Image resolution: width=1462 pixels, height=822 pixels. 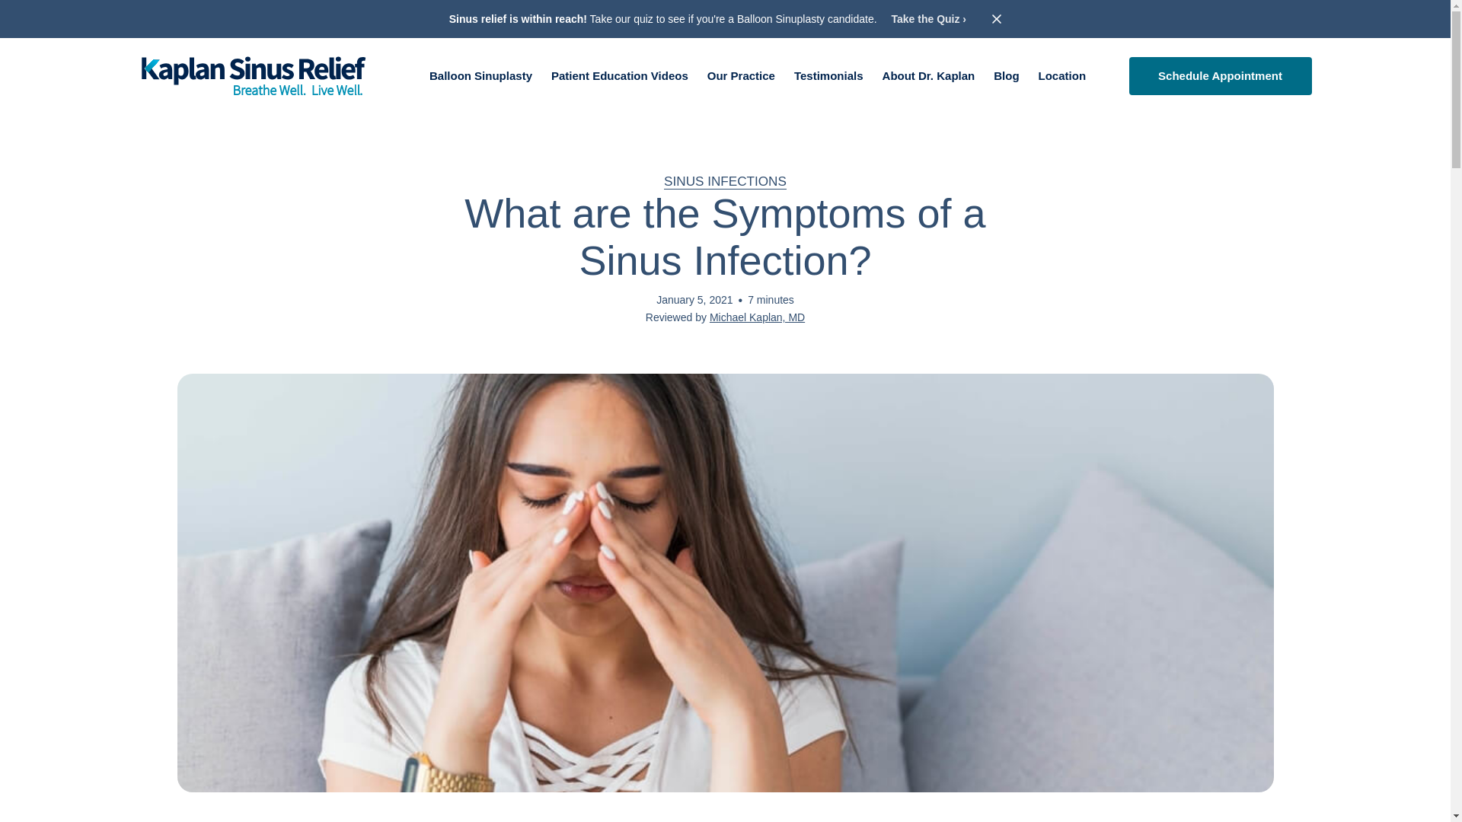 What do you see at coordinates (1061, 75) in the screenshot?
I see `Location` at bounding box center [1061, 75].